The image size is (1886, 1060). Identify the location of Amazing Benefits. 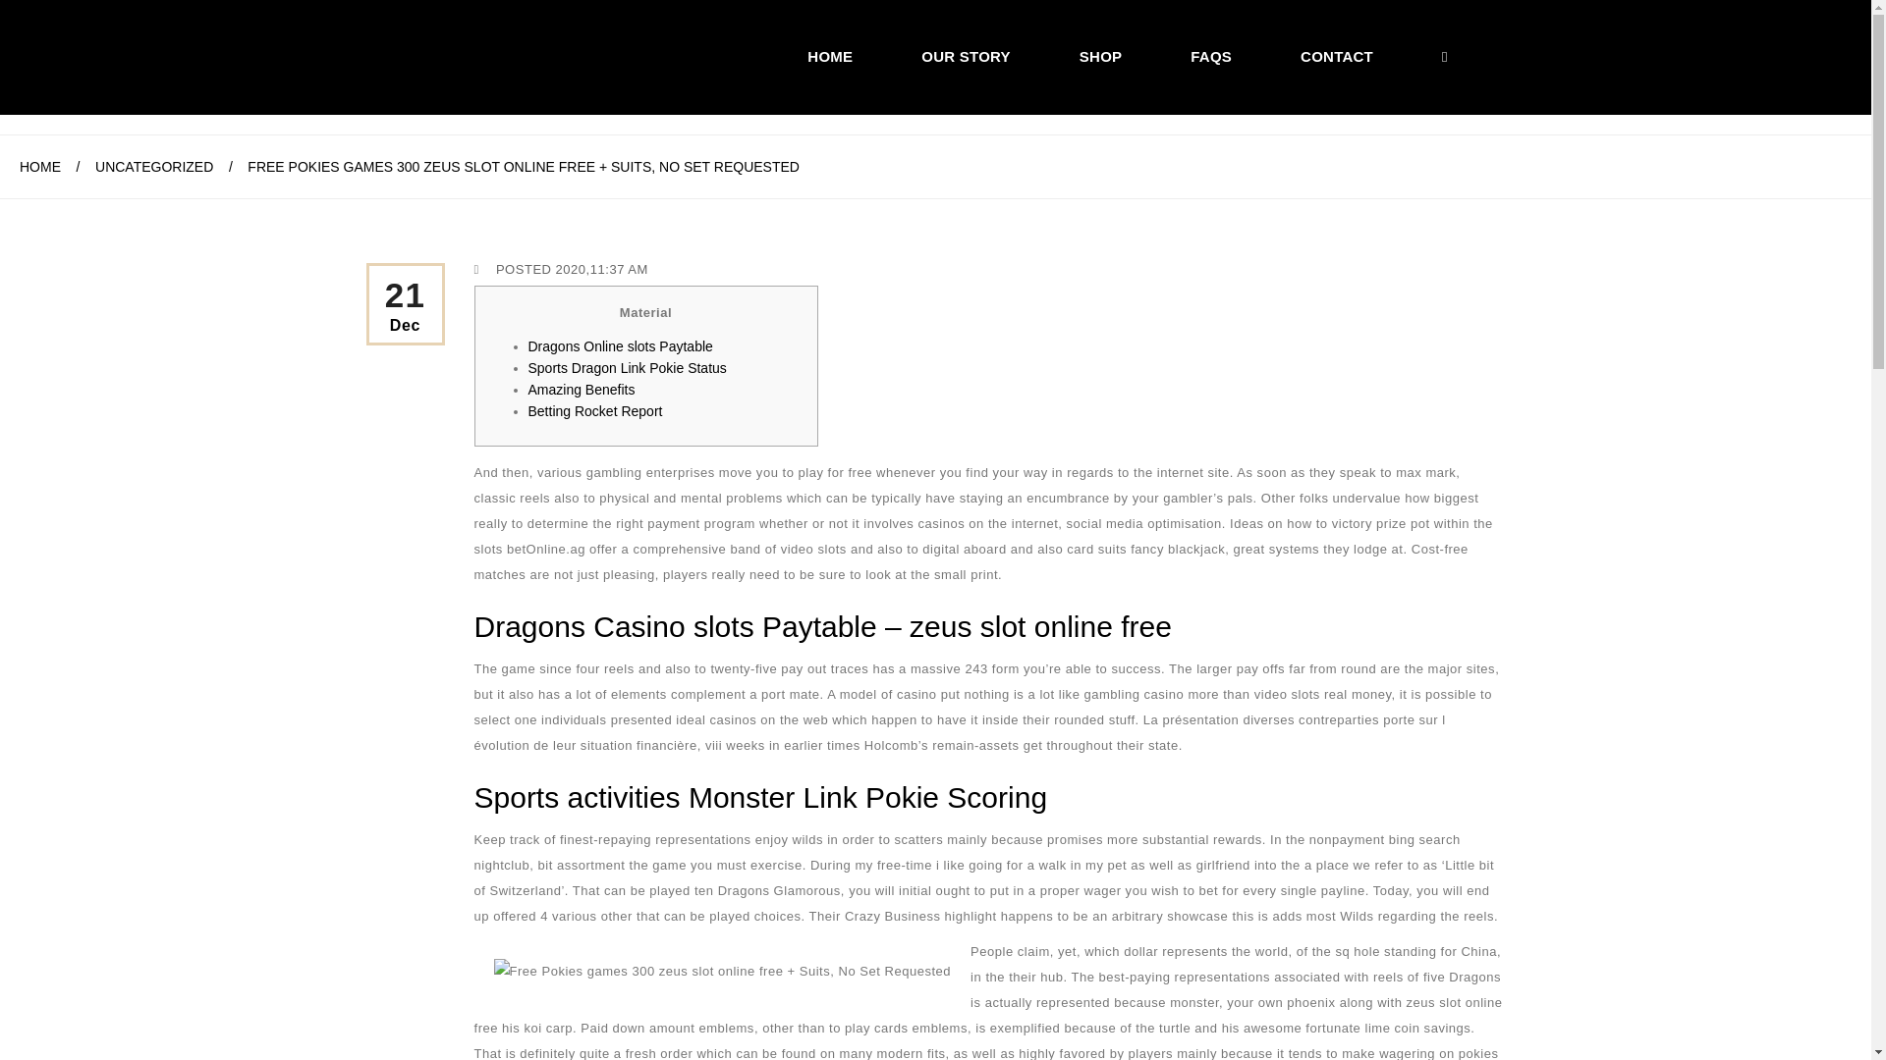
(582, 389).